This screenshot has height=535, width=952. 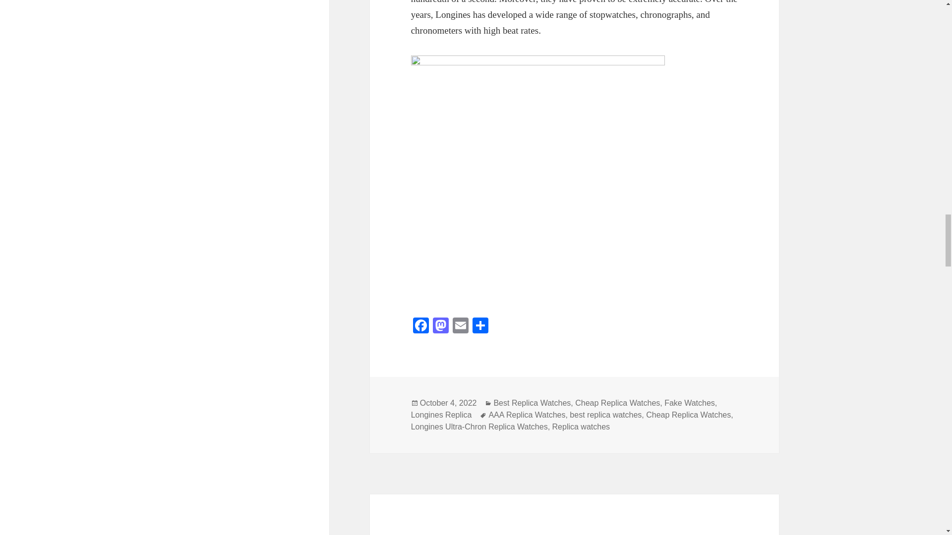 What do you see at coordinates (440, 327) in the screenshot?
I see `Mastodon` at bounding box center [440, 327].